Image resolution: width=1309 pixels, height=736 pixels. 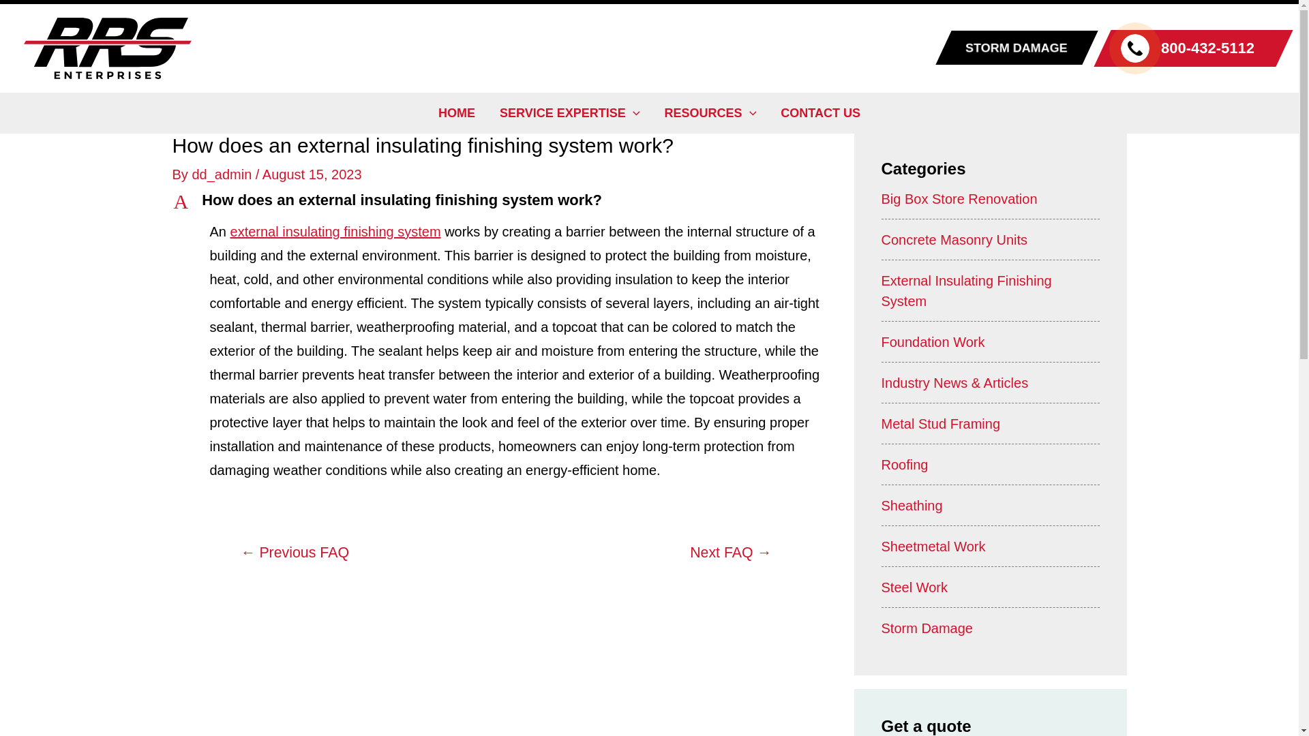 I want to click on How do I install an external insulating finishing system?, so click(x=730, y=553).